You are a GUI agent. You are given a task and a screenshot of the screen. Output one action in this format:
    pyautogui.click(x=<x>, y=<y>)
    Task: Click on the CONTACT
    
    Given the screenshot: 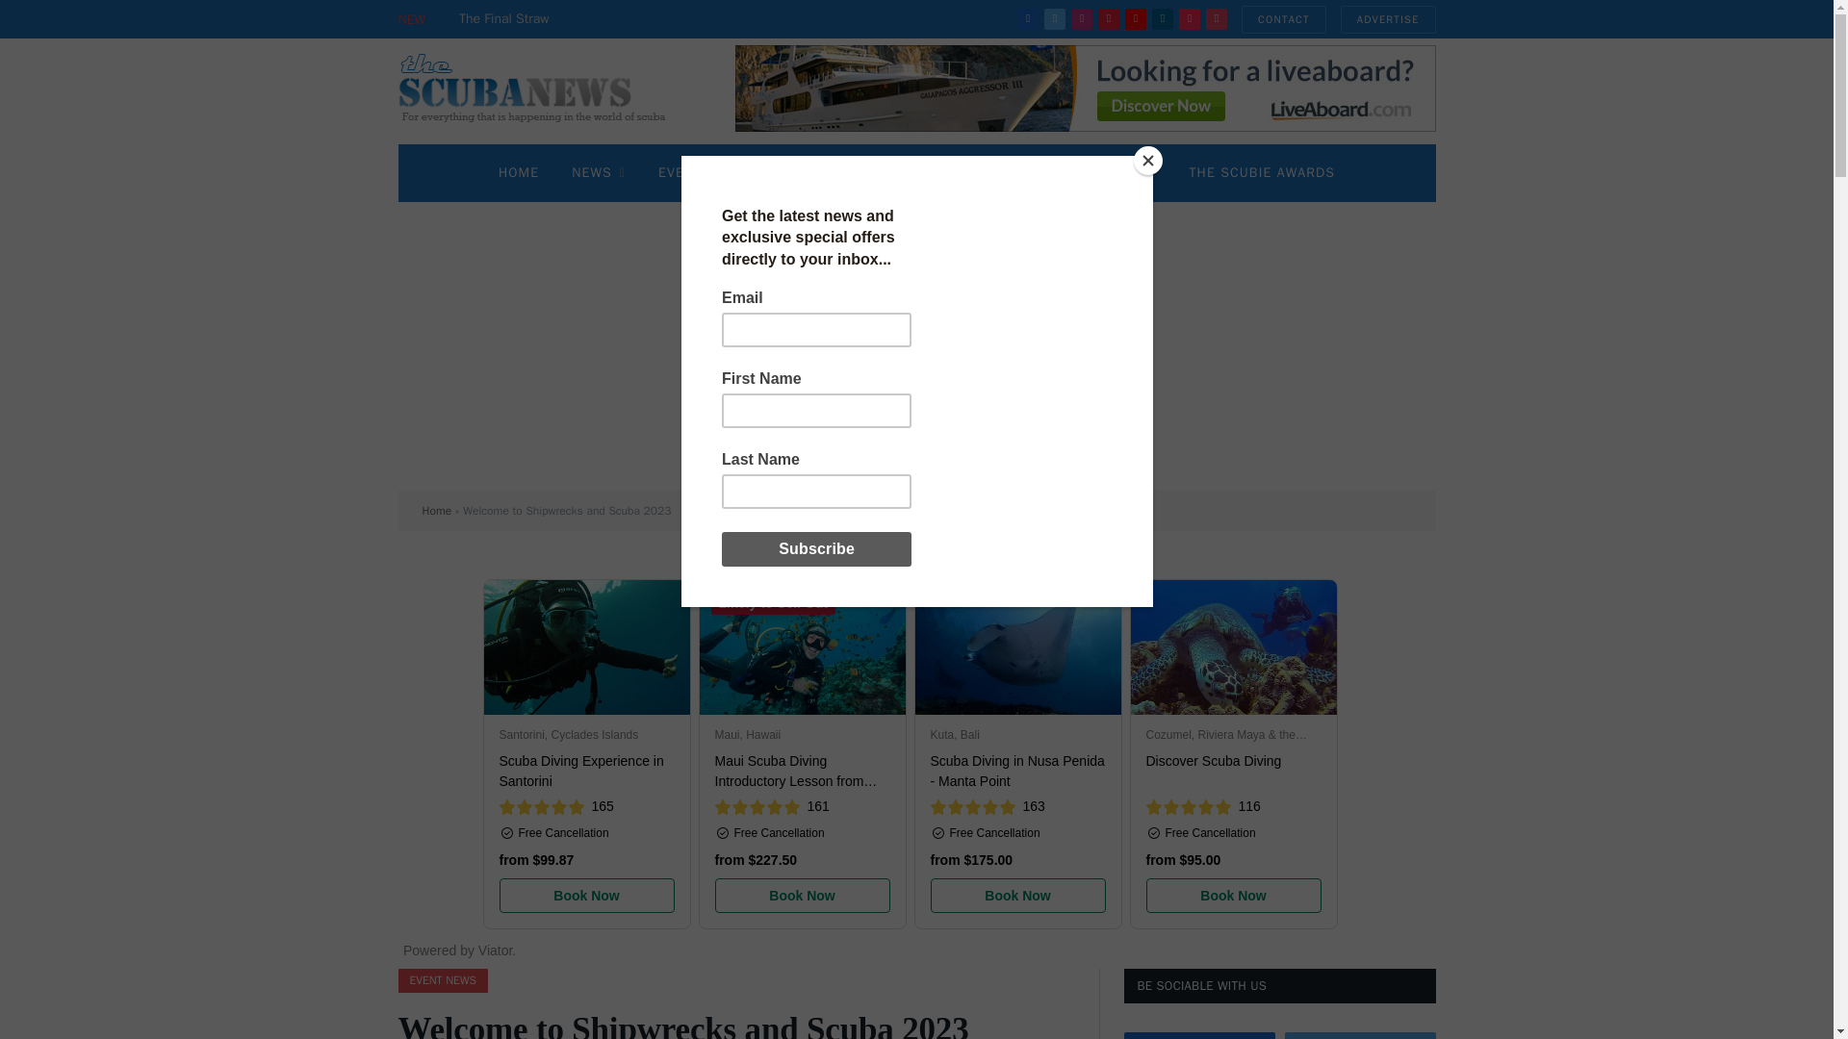 What is the action you would take?
    pyautogui.click(x=1284, y=19)
    